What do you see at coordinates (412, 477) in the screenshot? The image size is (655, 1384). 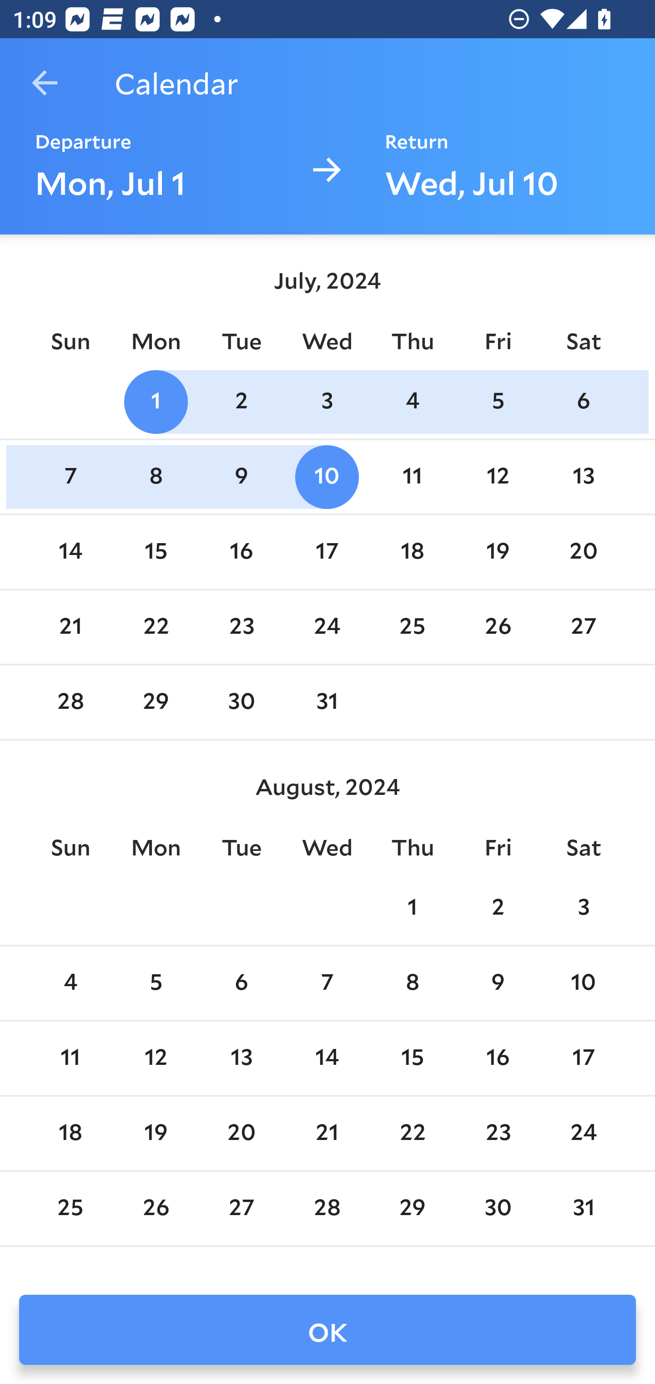 I see `11` at bounding box center [412, 477].